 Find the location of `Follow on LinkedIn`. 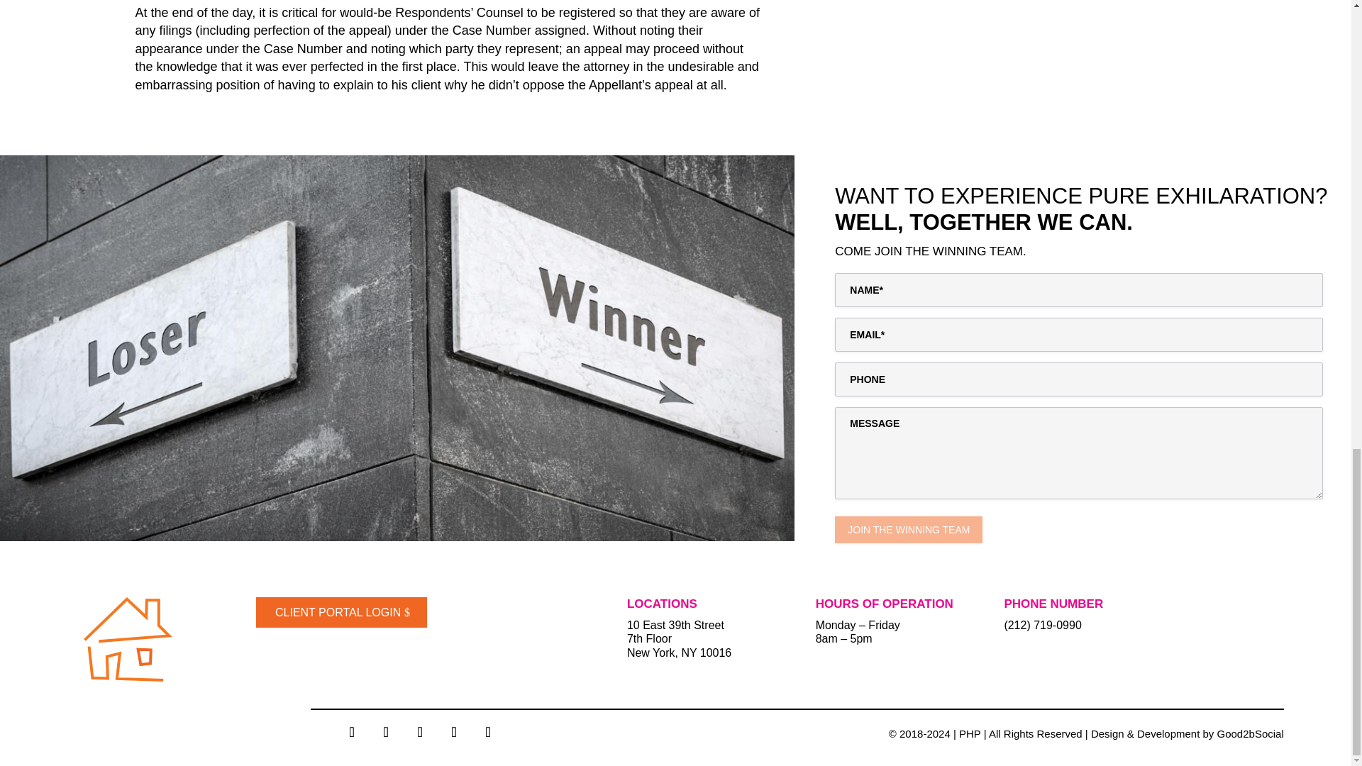

Follow on LinkedIn is located at coordinates (454, 731).